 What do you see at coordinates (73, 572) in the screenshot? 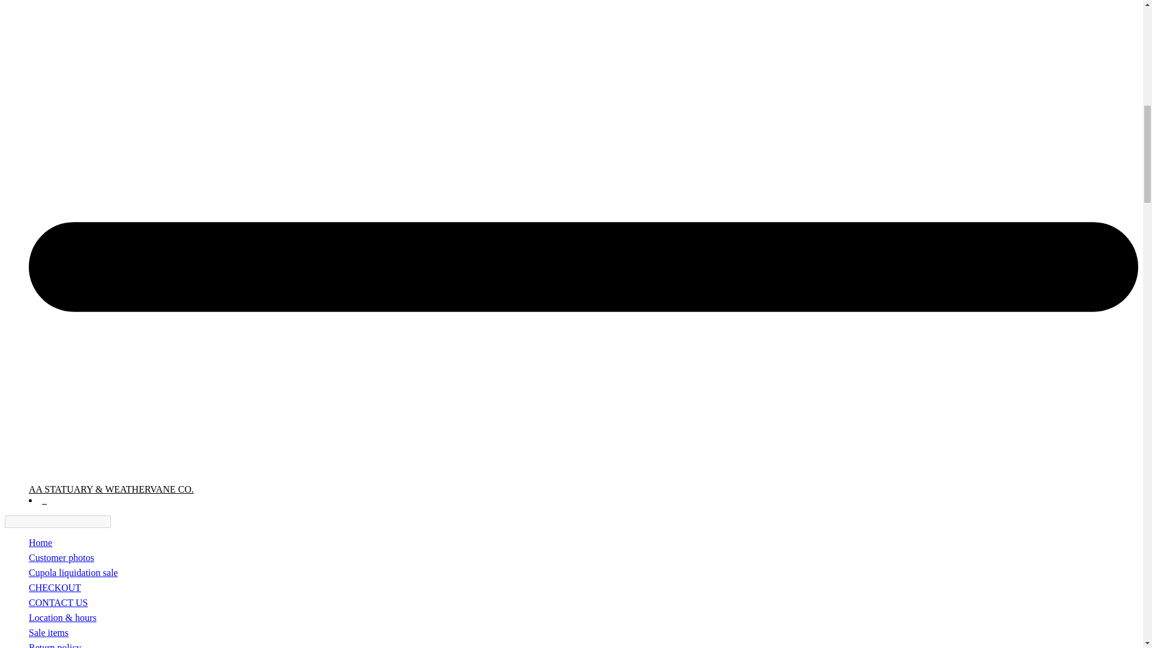
I see `Cupola liquidation sale` at bounding box center [73, 572].